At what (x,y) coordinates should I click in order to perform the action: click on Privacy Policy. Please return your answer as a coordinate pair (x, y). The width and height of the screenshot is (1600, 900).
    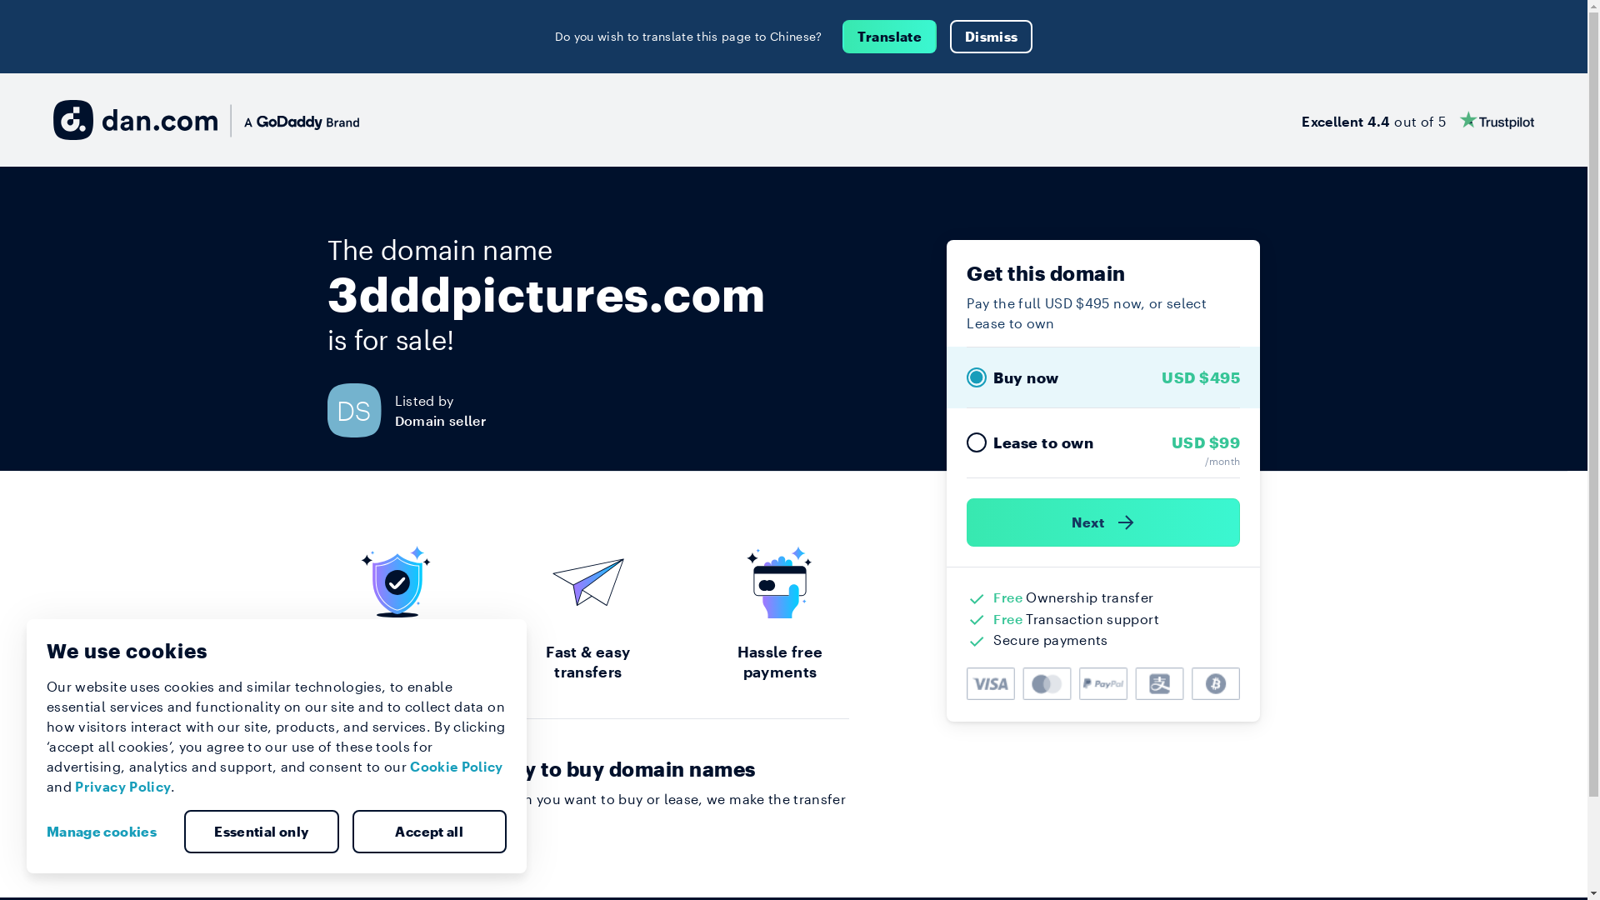
    Looking at the image, I should click on (123, 787).